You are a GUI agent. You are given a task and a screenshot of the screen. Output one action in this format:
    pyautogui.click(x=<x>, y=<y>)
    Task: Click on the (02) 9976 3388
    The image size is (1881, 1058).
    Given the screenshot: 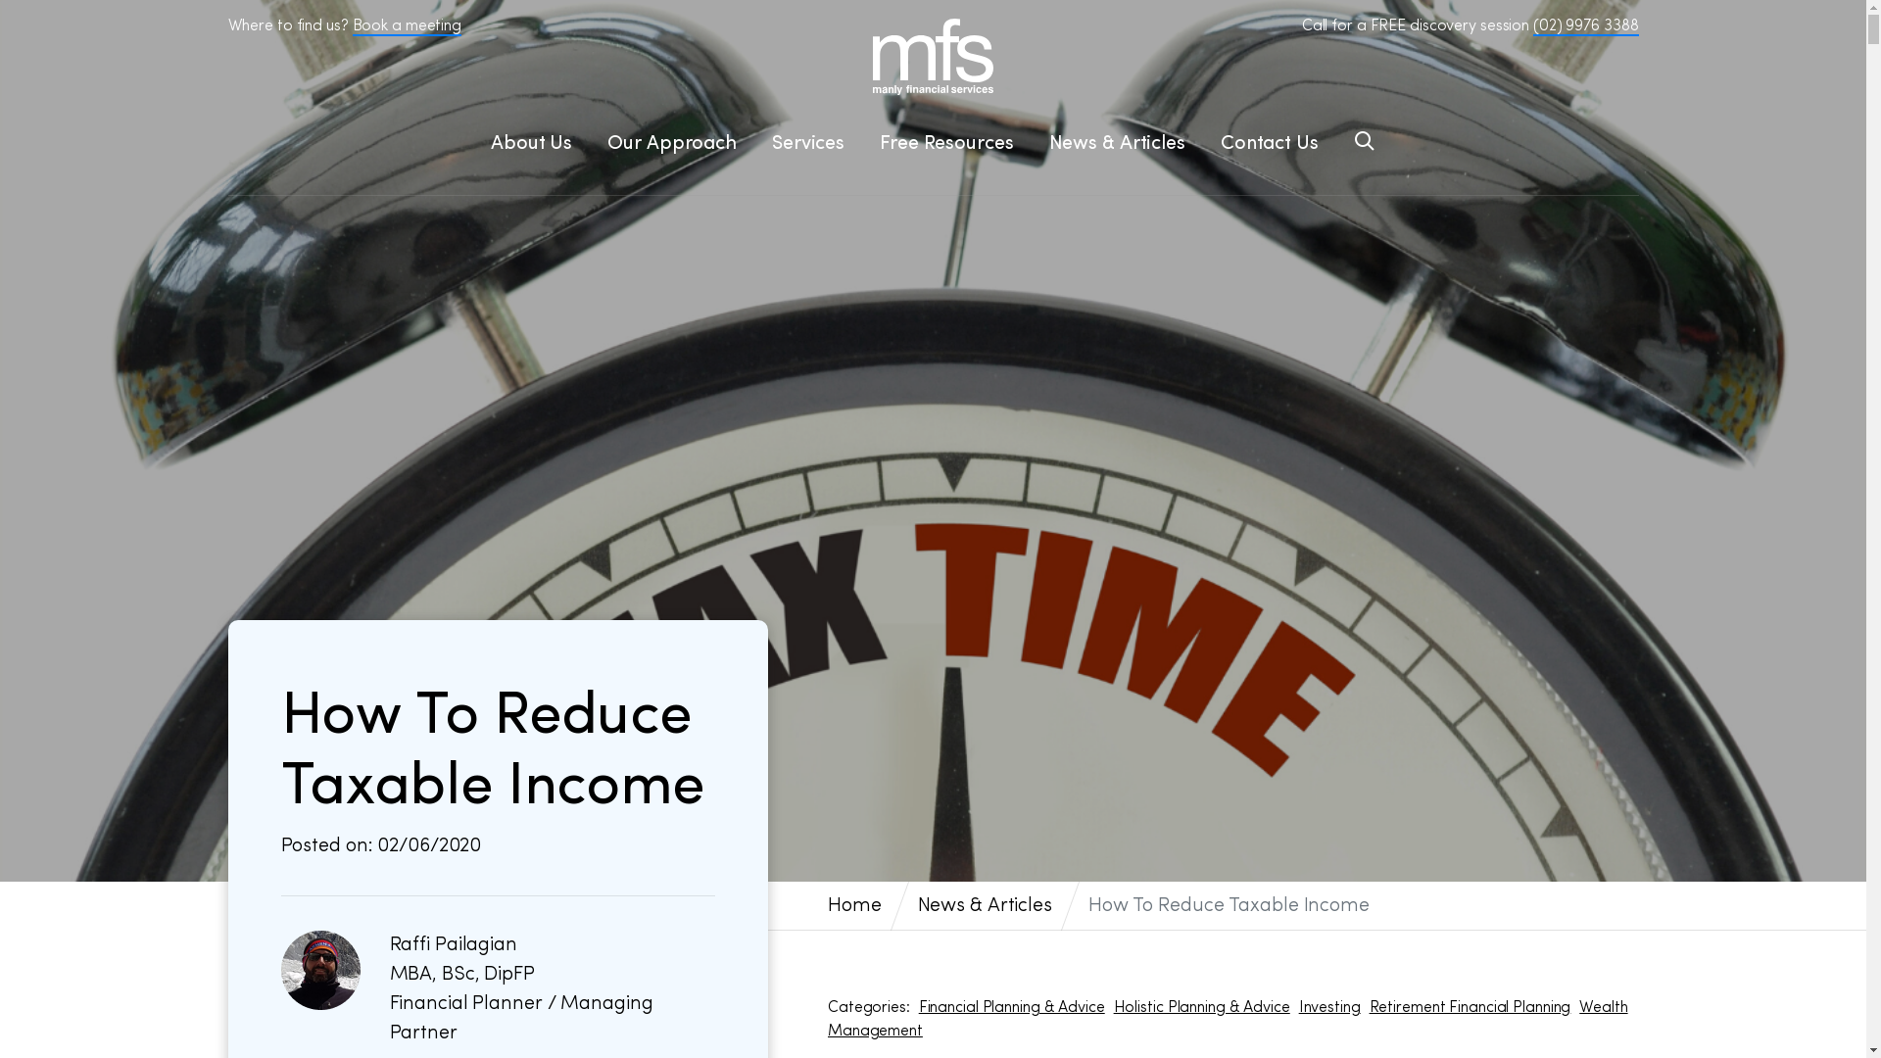 What is the action you would take?
    pyautogui.click(x=1585, y=27)
    